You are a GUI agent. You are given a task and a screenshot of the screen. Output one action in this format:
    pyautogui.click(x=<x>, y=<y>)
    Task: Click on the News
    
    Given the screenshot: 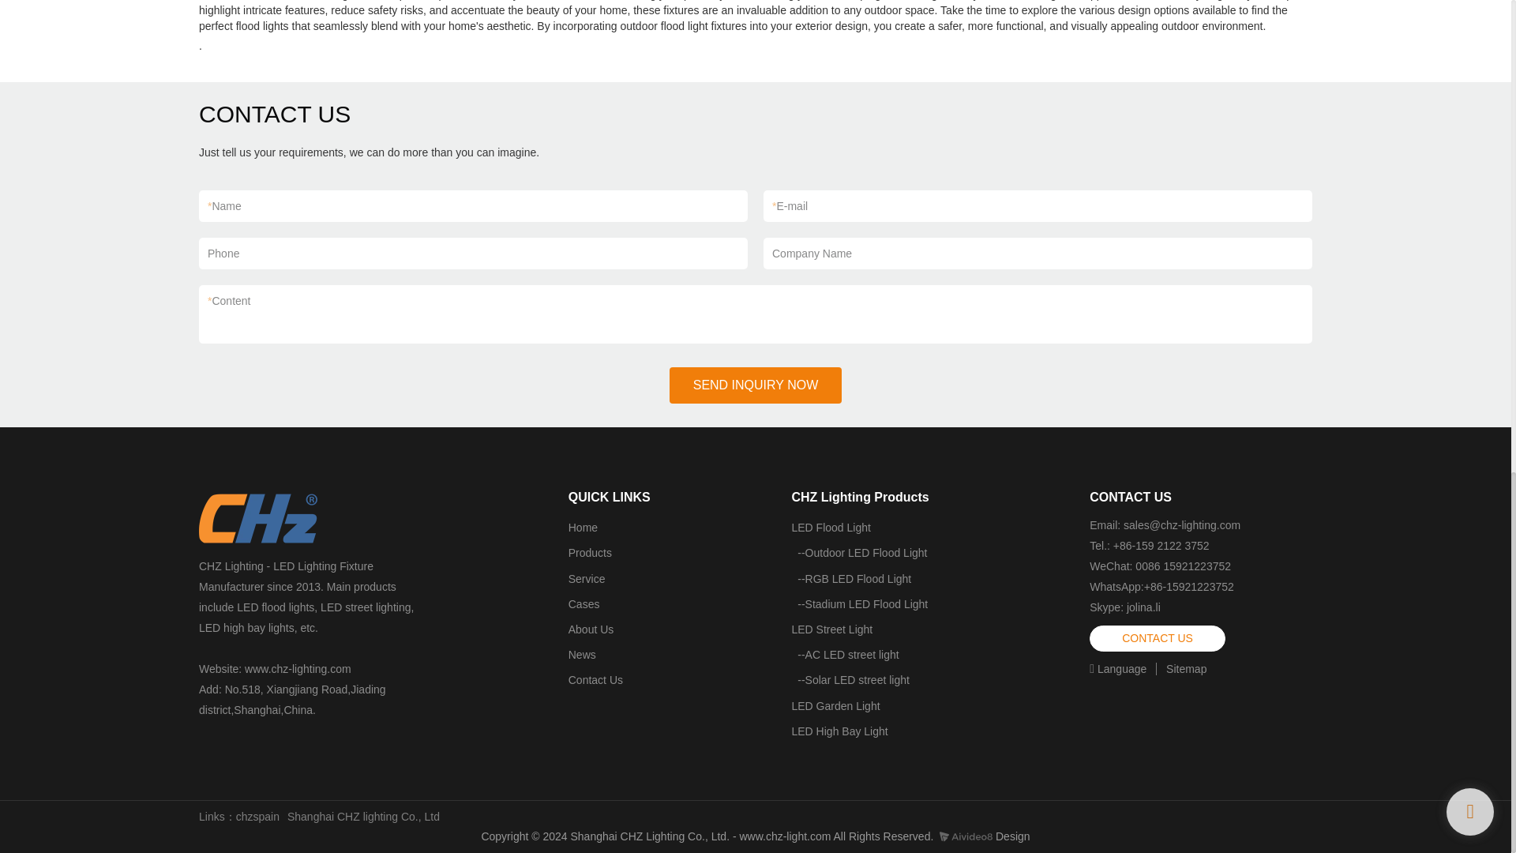 What is the action you would take?
    pyautogui.click(x=582, y=654)
    